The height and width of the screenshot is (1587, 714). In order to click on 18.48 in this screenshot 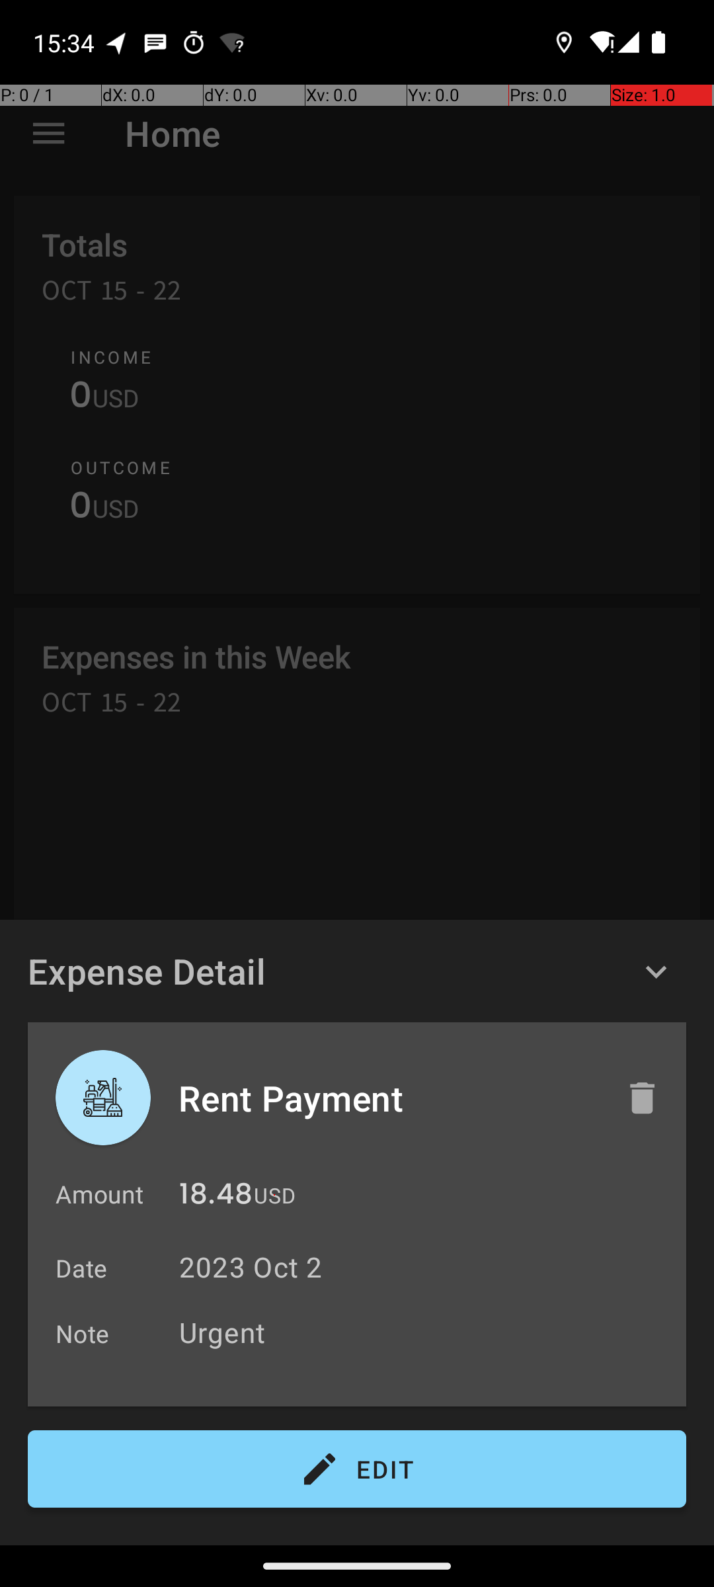, I will do `click(216, 1197)`.